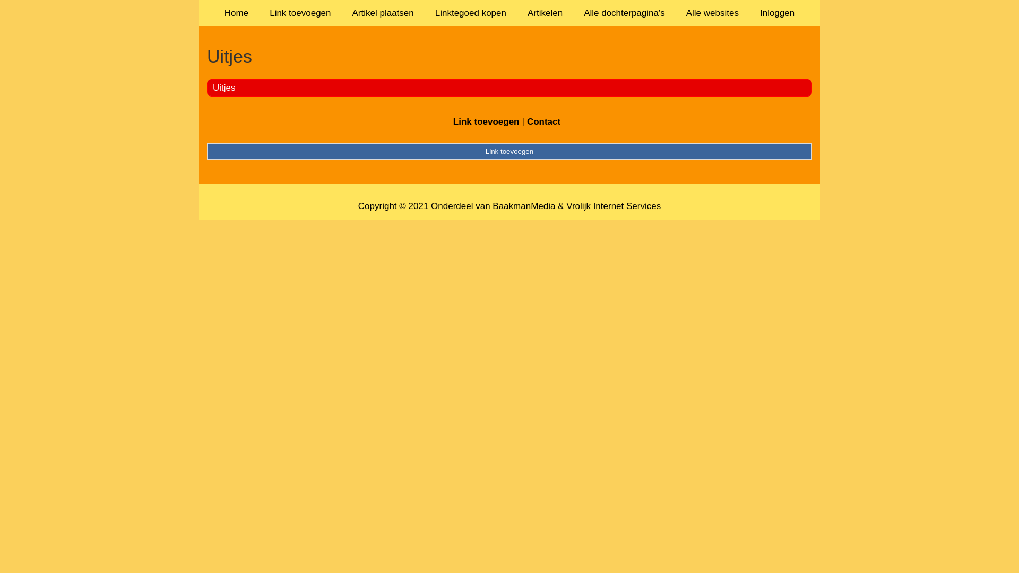 This screenshot has height=573, width=1019. Describe the element at coordinates (524, 206) in the screenshot. I see `BaakmanMedia` at that location.